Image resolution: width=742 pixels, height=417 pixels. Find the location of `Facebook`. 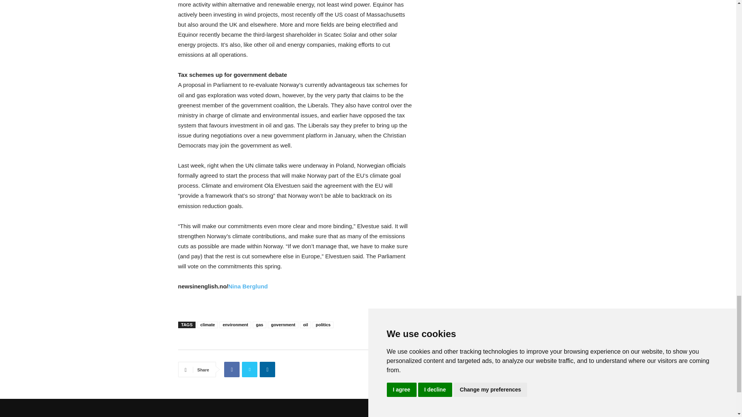

Facebook is located at coordinates (232, 370).